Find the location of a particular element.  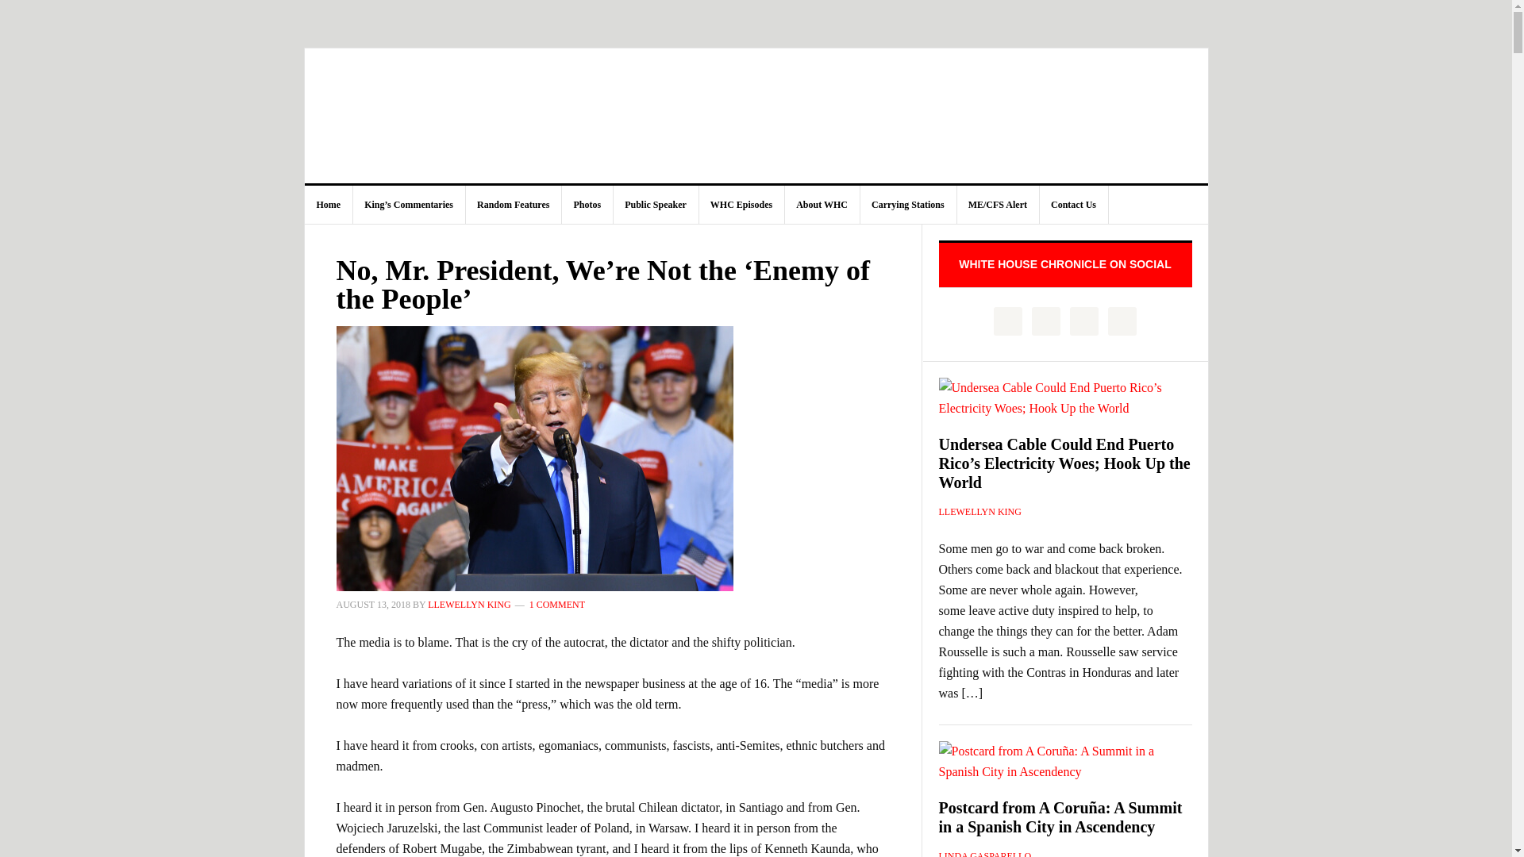

WHITE HOUSE CHRONICLE is located at coordinates (756, 116).